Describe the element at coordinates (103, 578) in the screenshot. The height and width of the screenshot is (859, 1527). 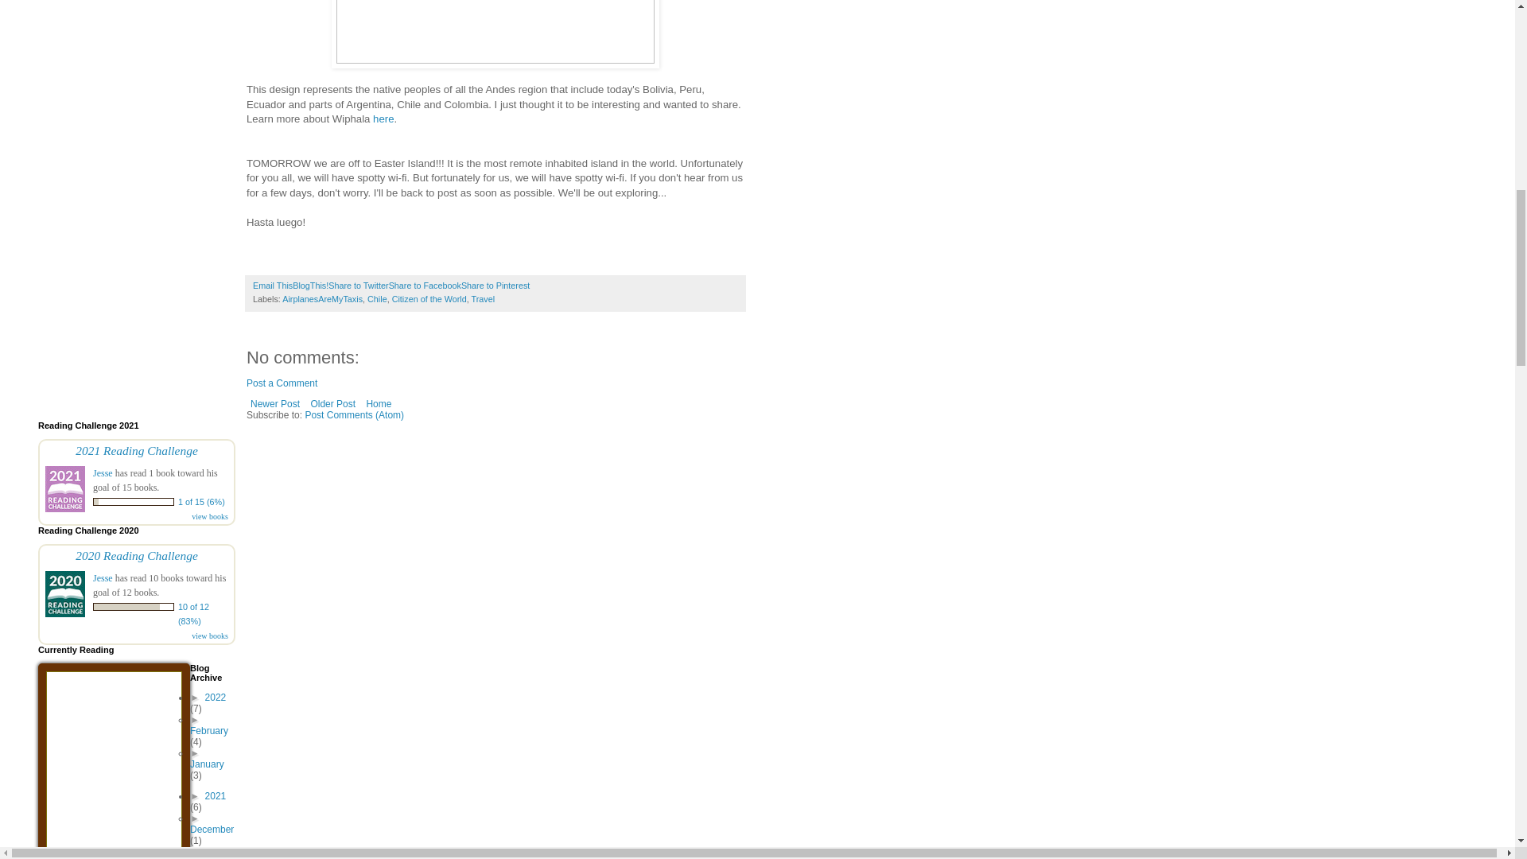
I see `Jesse` at that location.